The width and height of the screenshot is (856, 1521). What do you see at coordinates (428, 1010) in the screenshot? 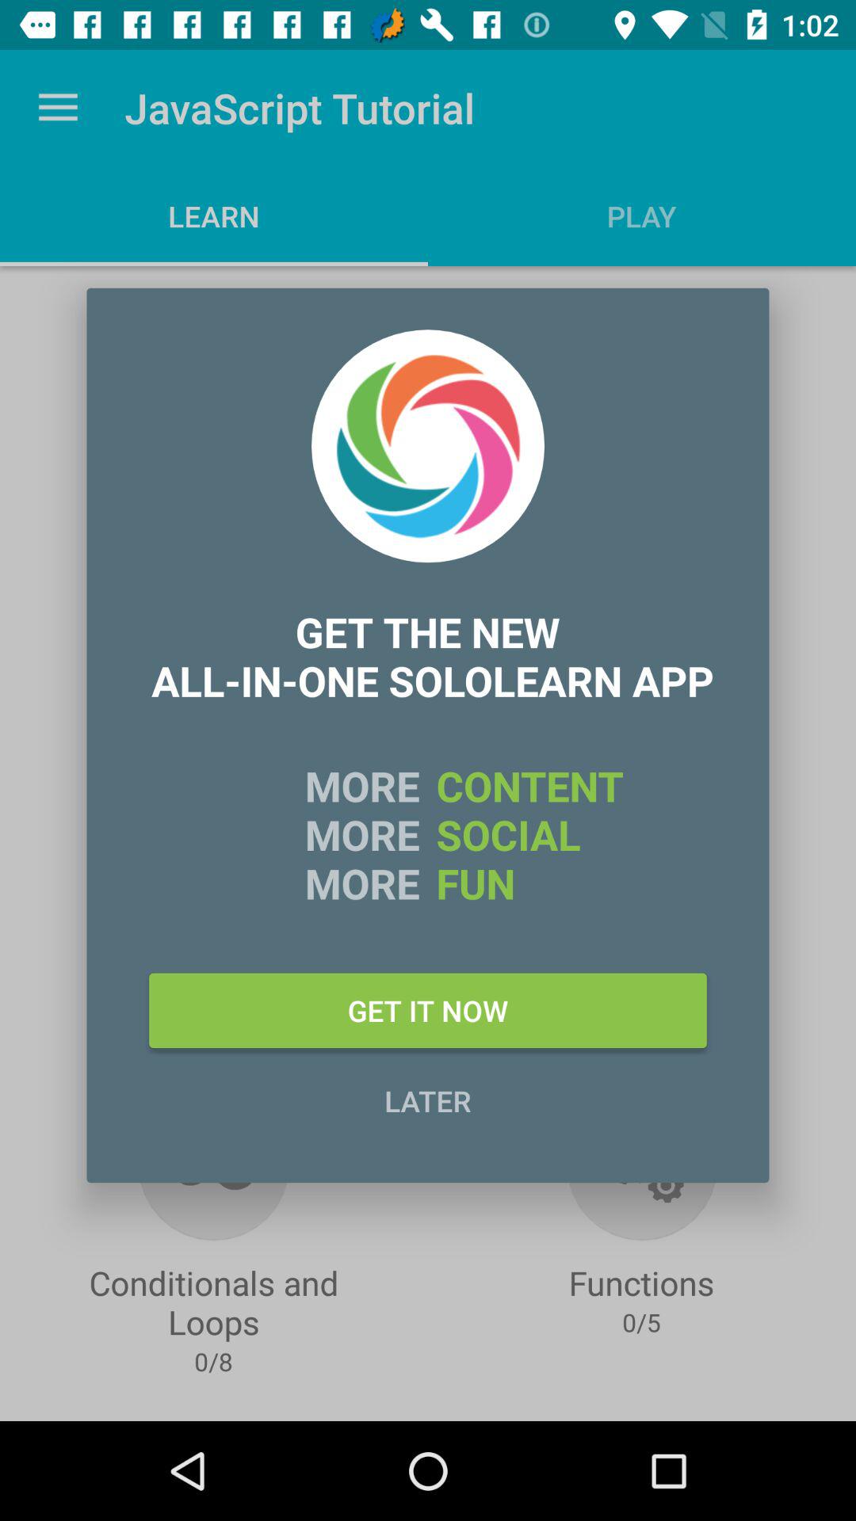
I see `launch the icon below the more
more
more item` at bounding box center [428, 1010].